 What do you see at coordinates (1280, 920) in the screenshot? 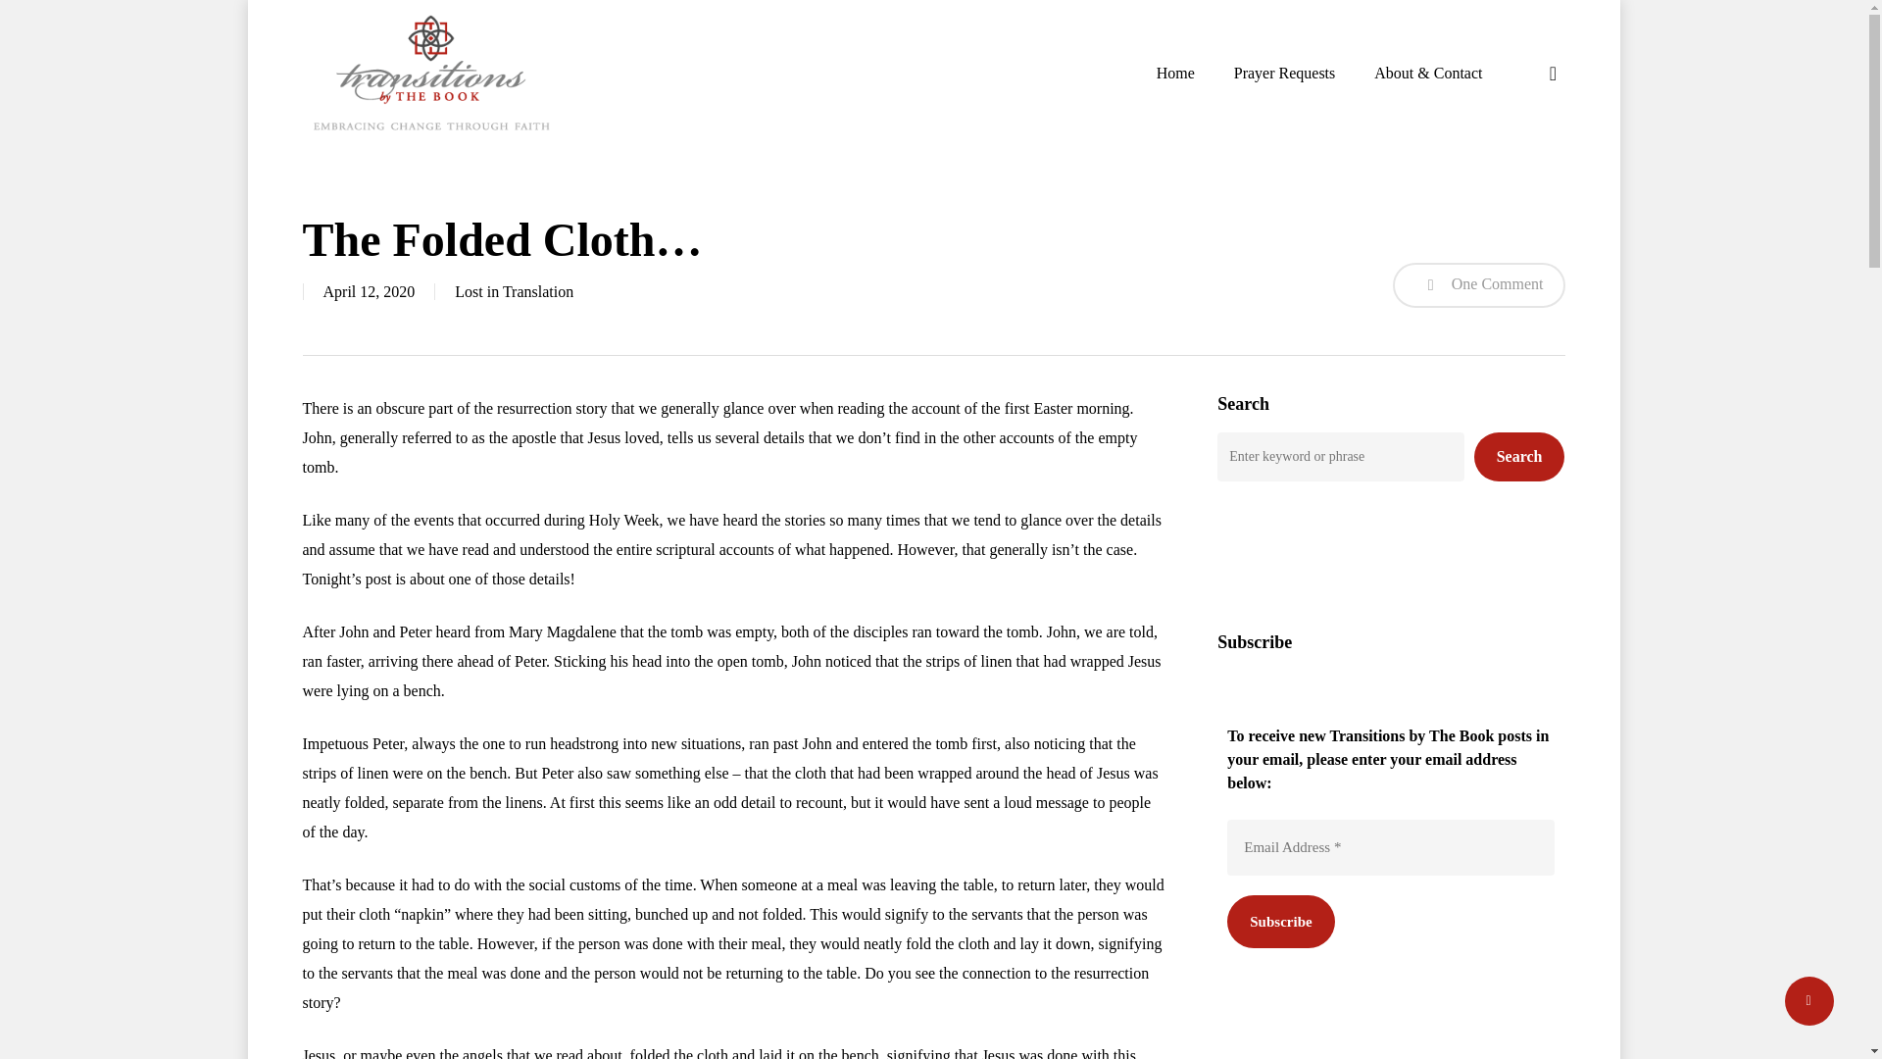
I see `Subscribe` at bounding box center [1280, 920].